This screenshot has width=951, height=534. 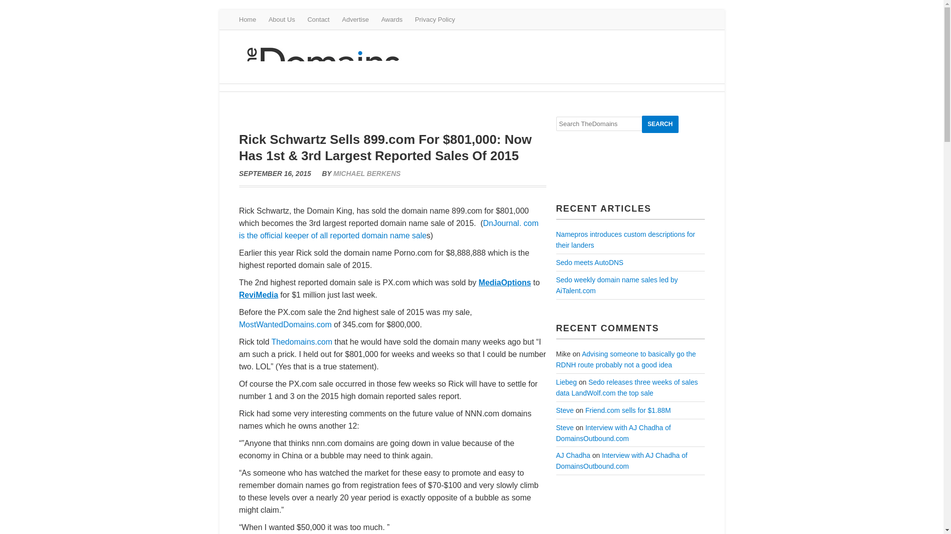 What do you see at coordinates (355, 20) in the screenshot?
I see `Advertise` at bounding box center [355, 20].